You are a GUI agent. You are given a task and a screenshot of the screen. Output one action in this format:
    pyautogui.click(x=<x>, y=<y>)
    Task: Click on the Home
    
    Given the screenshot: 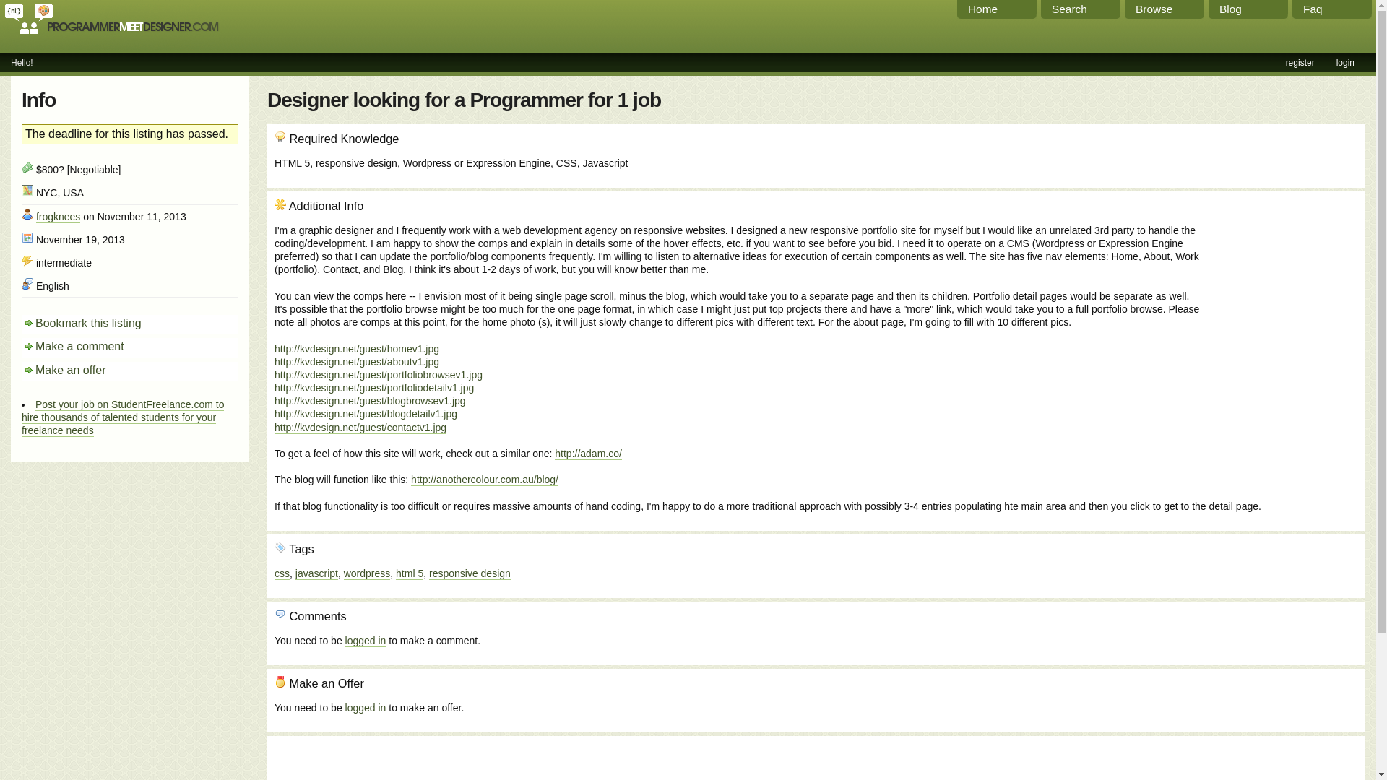 What is the action you would take?
    pyautogui.click(x=996, y=9)
    